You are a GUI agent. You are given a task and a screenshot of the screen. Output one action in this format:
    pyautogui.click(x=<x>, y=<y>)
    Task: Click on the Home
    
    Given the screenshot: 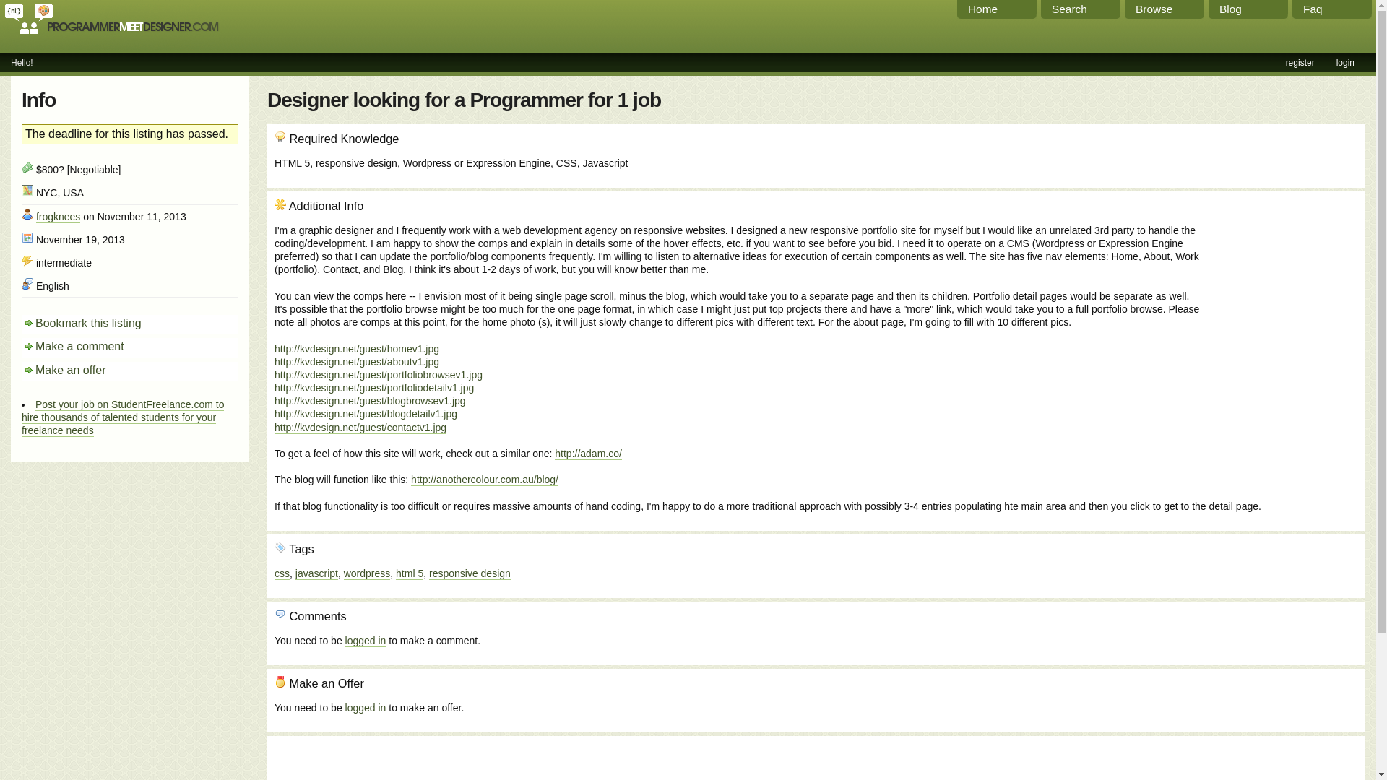 What is the action you would take?
    pyautogui.click(x=996, y=9)
    